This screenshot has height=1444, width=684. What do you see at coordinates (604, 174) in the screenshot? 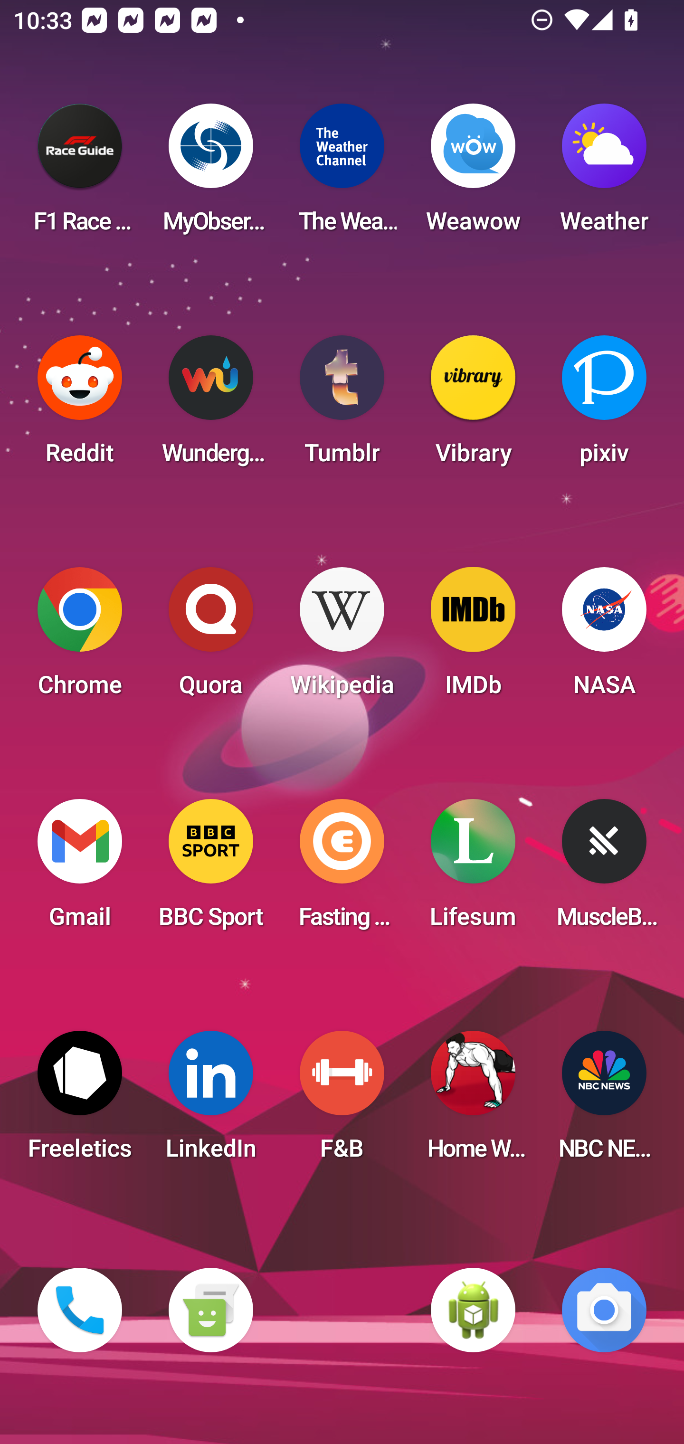
I see `Weather` at bounding box center [604, 174].